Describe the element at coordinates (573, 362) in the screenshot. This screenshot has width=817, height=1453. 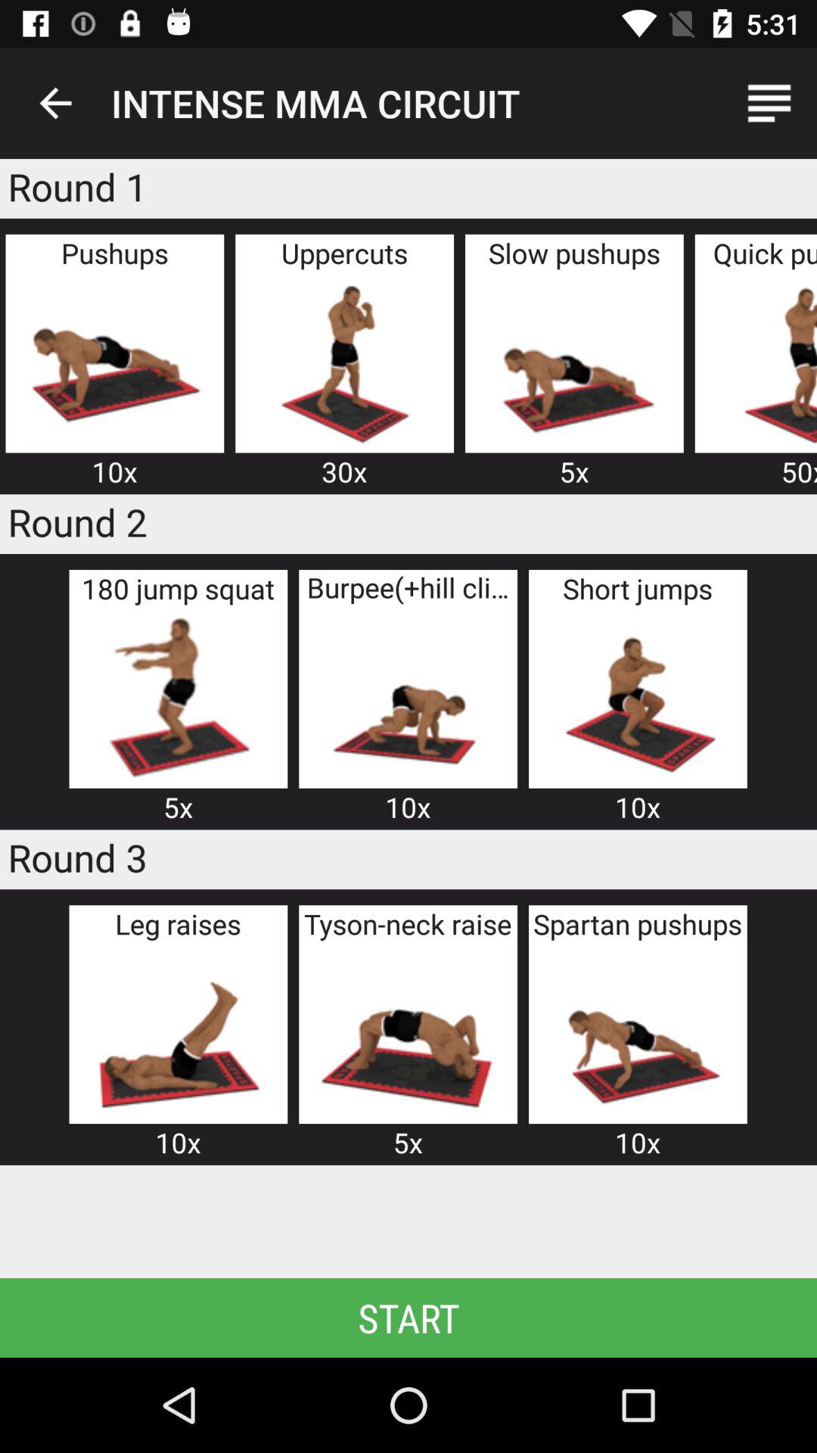
I see `open the app to the right of uppercuts app` at that location.